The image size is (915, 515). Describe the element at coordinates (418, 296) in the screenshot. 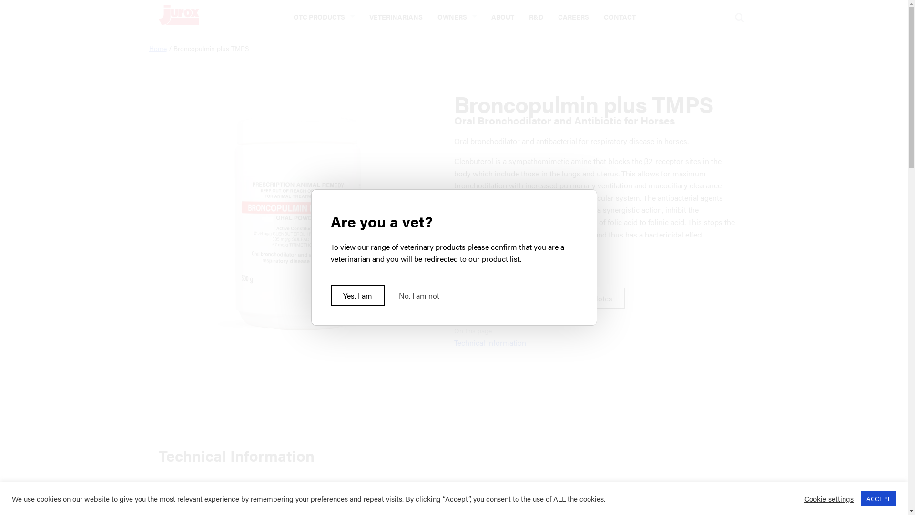

I see `No, I am not` at that location.